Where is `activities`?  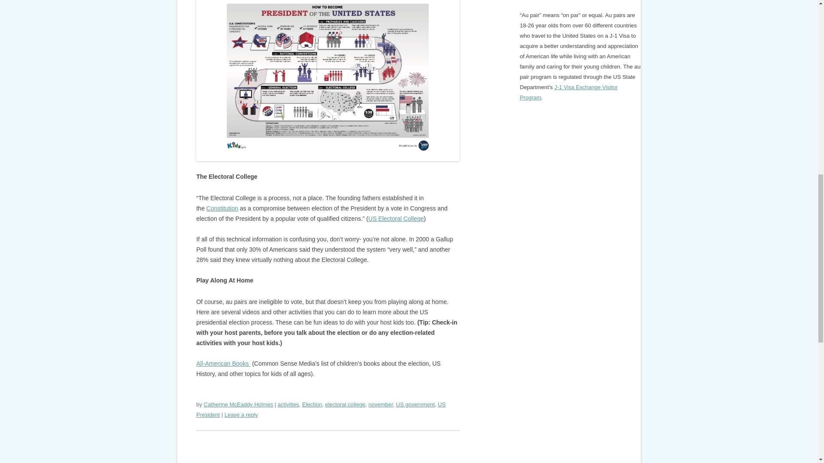
activities is located at coordinates (288, 405).